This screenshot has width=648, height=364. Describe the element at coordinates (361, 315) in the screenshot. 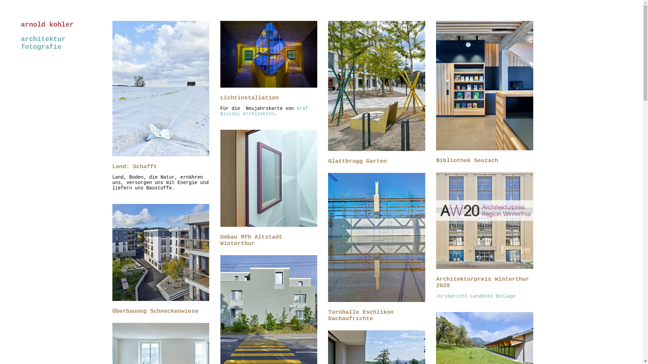

I see `Turnhalle Eschlikon Dachaufrichte` at that location.